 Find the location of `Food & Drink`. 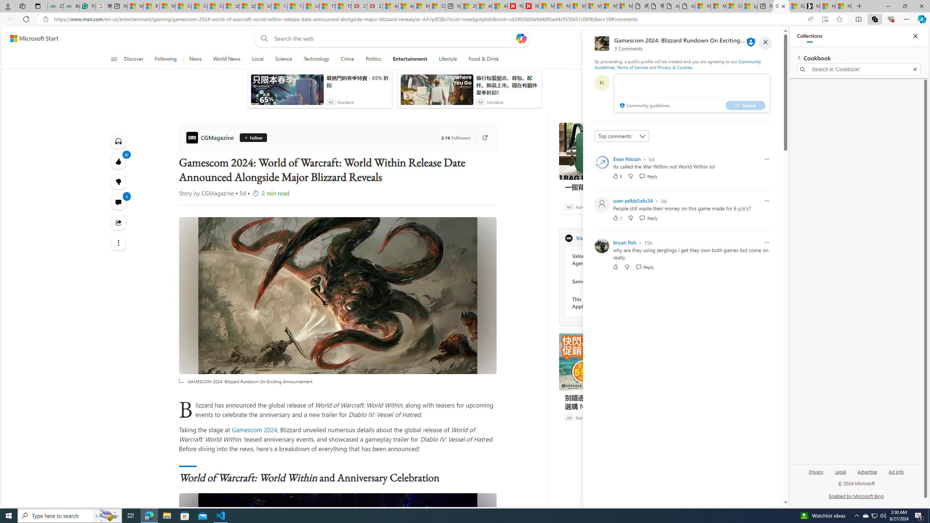

Food & Drink is located at coordinates (481, 59).